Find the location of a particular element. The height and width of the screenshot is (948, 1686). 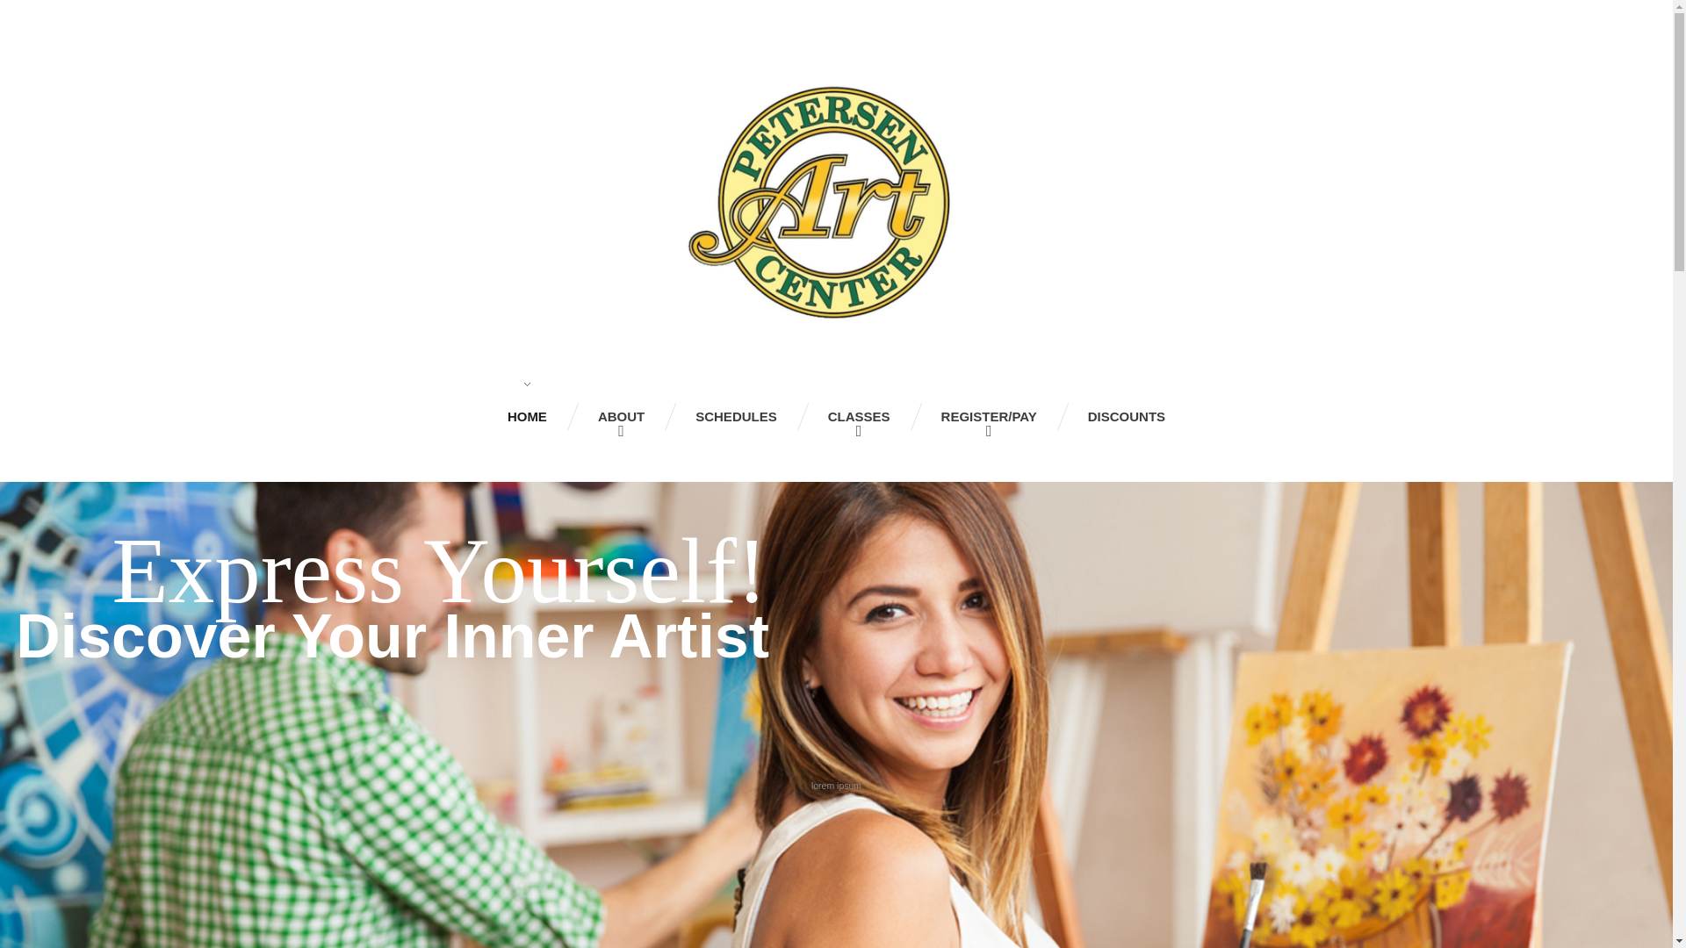

CLASSES is located at coordinates (859, 416).